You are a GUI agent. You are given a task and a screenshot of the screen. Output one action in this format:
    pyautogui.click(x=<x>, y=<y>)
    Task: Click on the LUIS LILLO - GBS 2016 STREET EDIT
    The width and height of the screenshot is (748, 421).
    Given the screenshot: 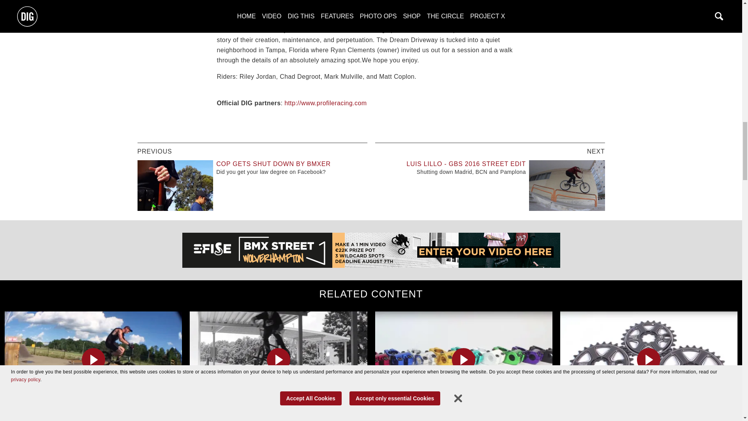 What is the action you would take?
    pyautogui.click(x=466, y=164)
    